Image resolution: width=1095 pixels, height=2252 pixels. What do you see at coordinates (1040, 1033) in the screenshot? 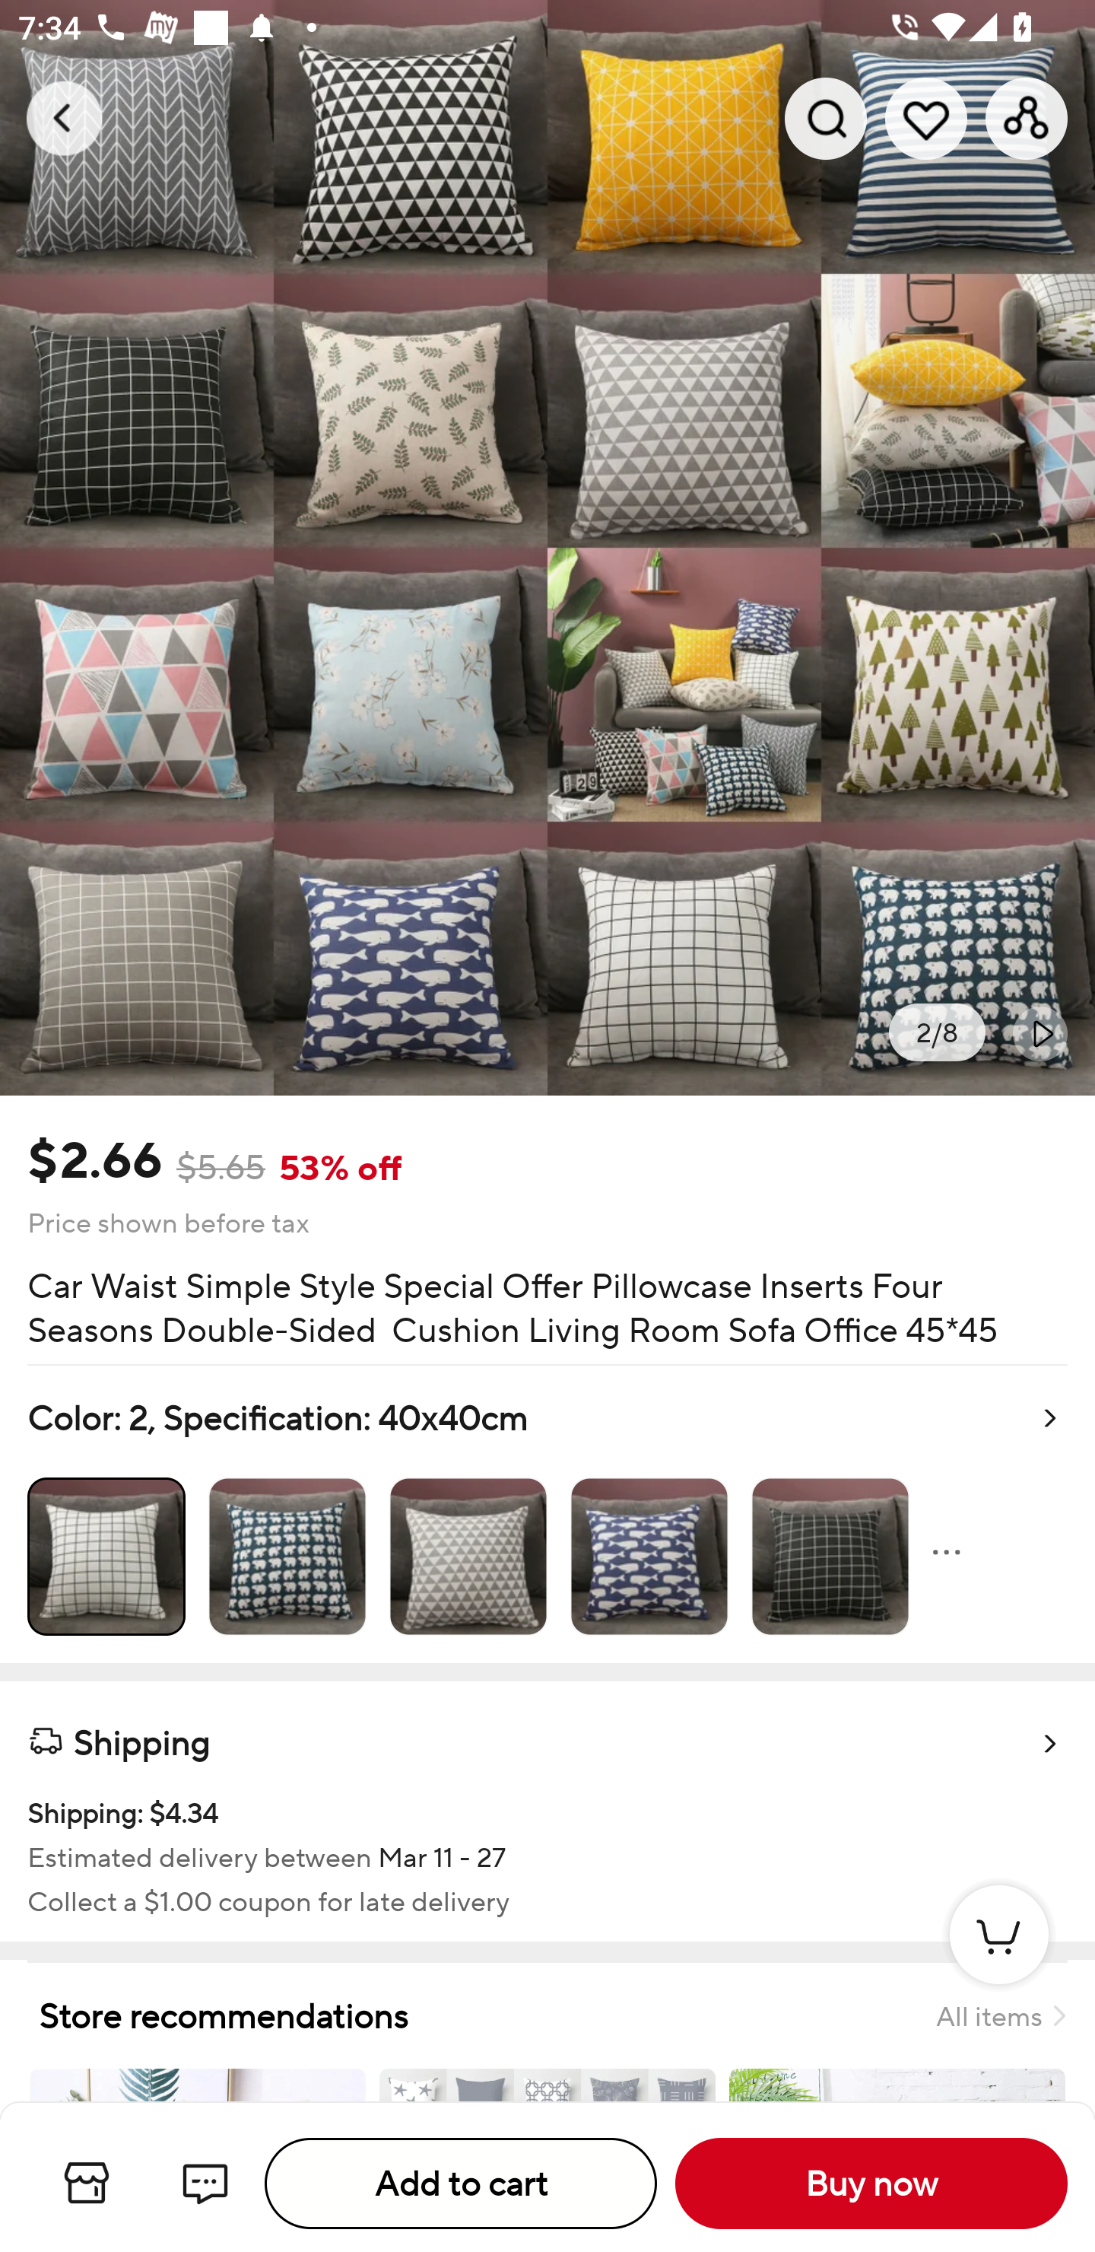
I see `` at bounding box center [1040, 1033].